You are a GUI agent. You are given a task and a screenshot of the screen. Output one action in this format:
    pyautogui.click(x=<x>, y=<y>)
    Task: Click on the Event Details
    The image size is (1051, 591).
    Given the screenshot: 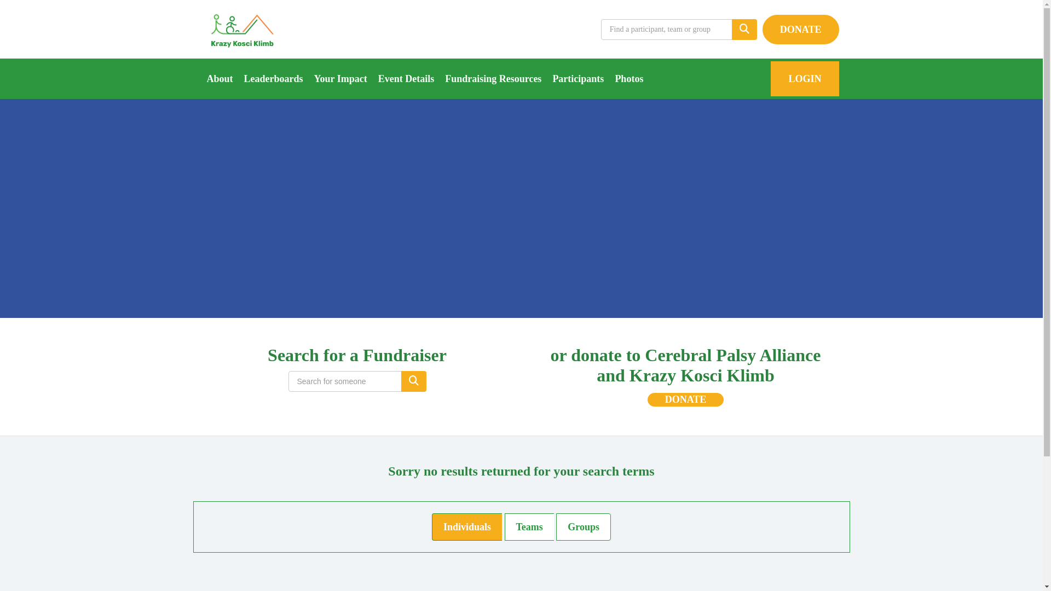 What is the action you would take?
    pyautogui.click(x=406, y=79)
    